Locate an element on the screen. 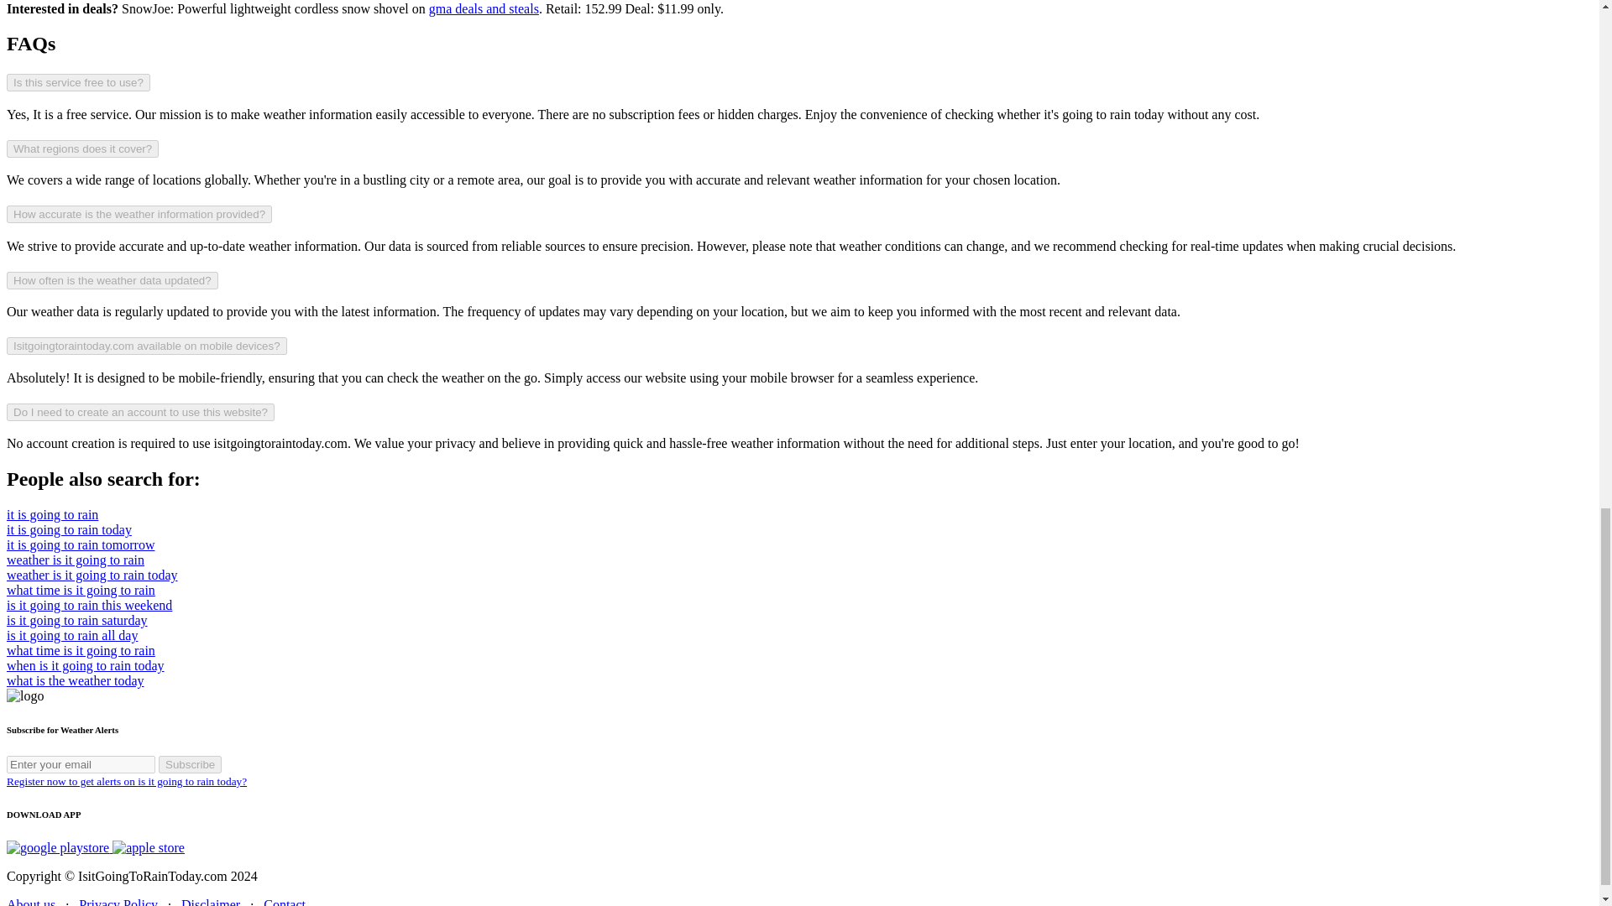 Image resolution: width=1612 pixels, height=906 pixels. What regions does it cover? is located at coordinates (82, 148).